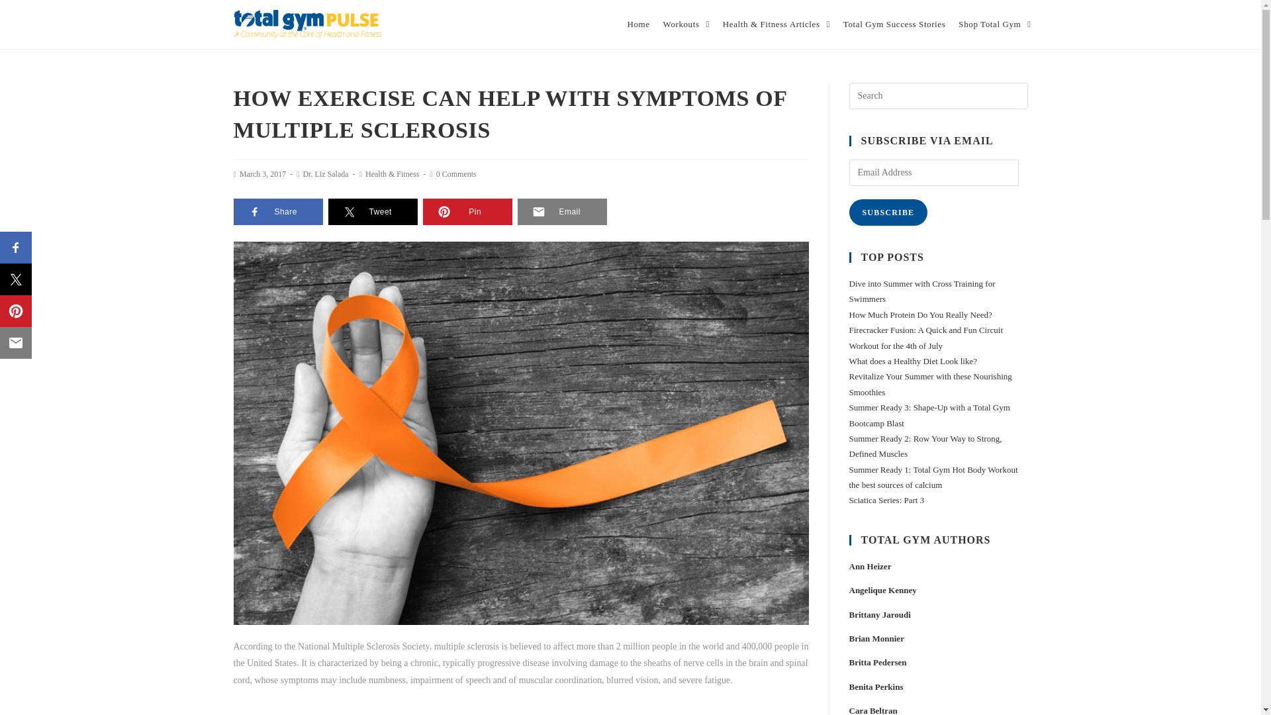 The image size is (1271, 715). What do you see at coordinates (913, 360) in the screenshot?
I see `What does a Healthy Diet Look like?` at bounding box center [913, 360].